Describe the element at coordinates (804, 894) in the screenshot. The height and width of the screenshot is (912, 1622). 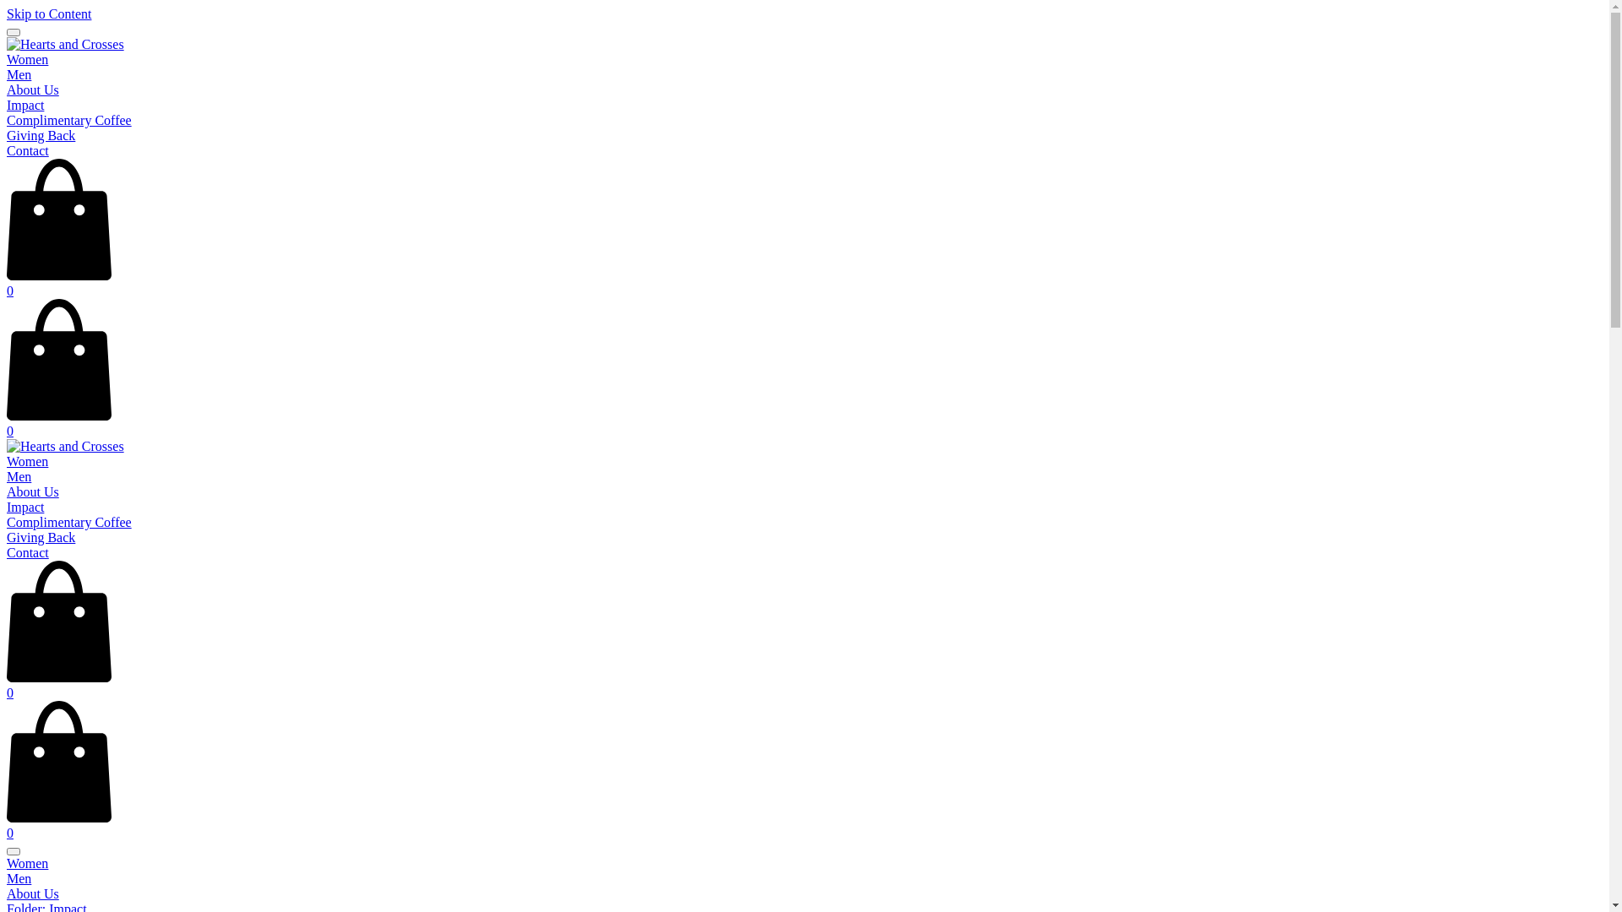
I see `About Us` at that location.